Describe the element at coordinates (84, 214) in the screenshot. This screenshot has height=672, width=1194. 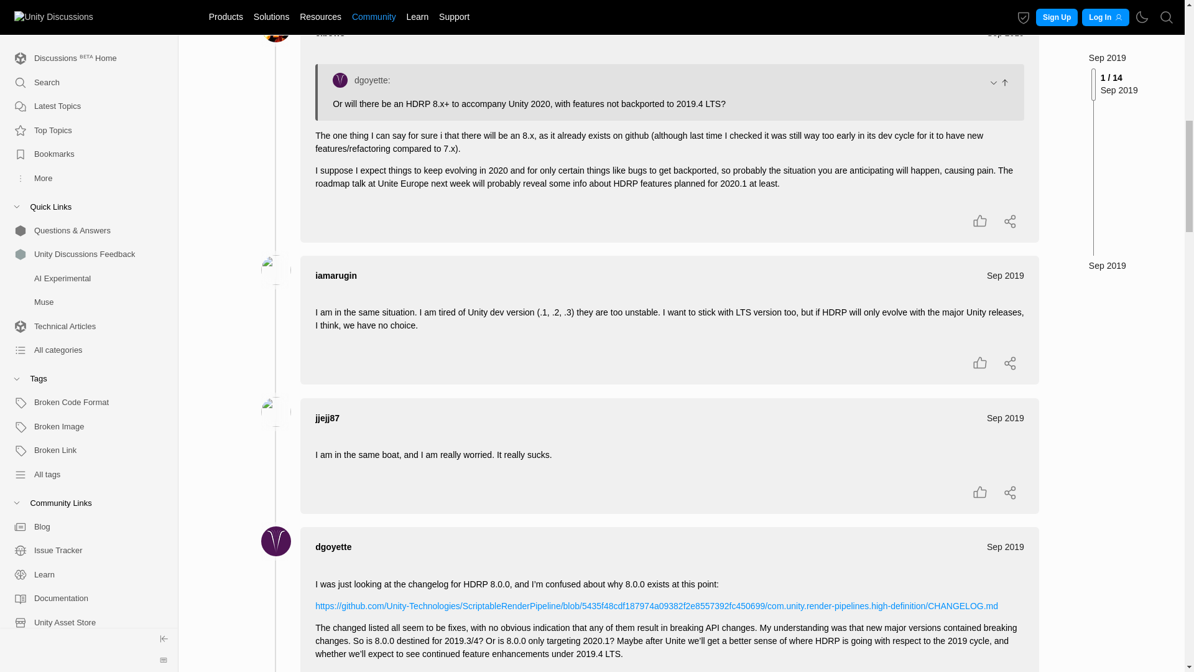
I see `Discord` at that location.